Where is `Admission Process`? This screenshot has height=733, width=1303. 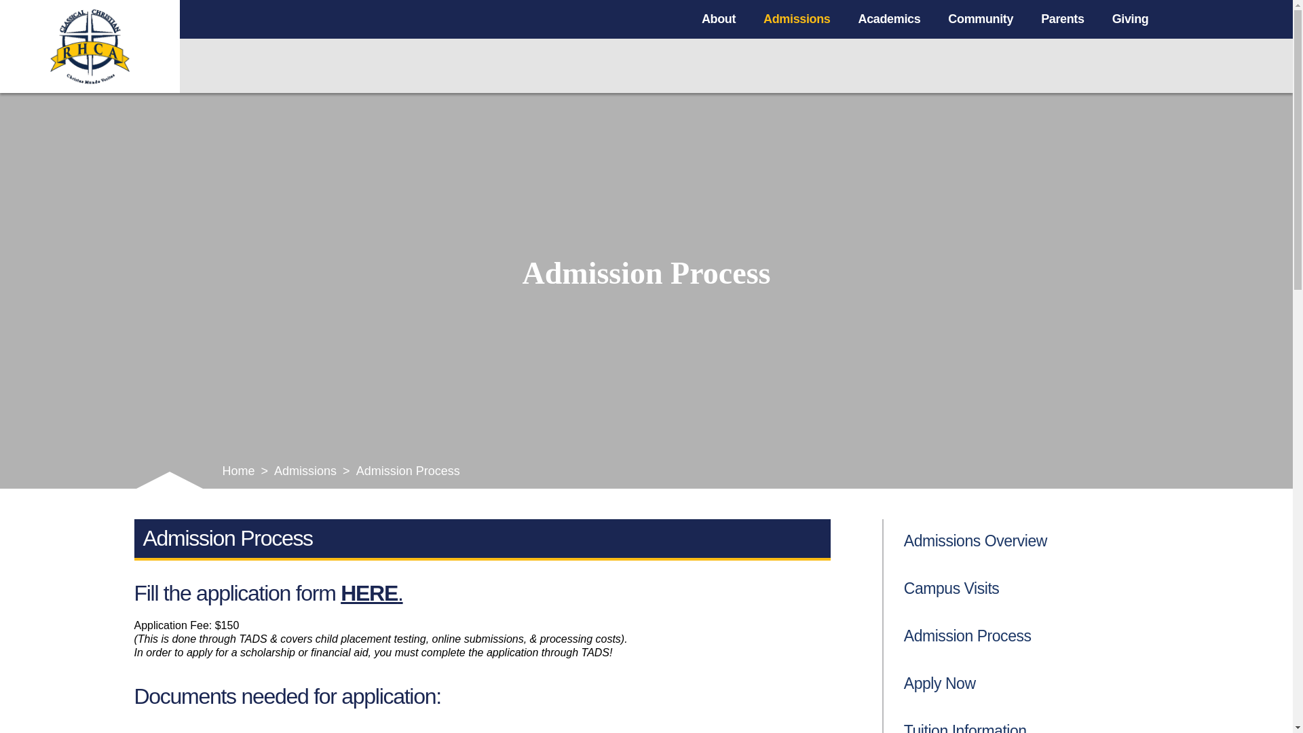
Admission Process is located at coordinates (1021, 636).